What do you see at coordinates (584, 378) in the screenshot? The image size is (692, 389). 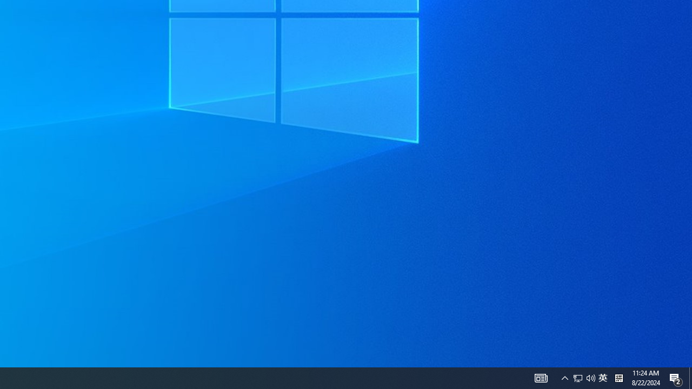 I see `User Promoted Notification Area` at bounding box center [584, 378].